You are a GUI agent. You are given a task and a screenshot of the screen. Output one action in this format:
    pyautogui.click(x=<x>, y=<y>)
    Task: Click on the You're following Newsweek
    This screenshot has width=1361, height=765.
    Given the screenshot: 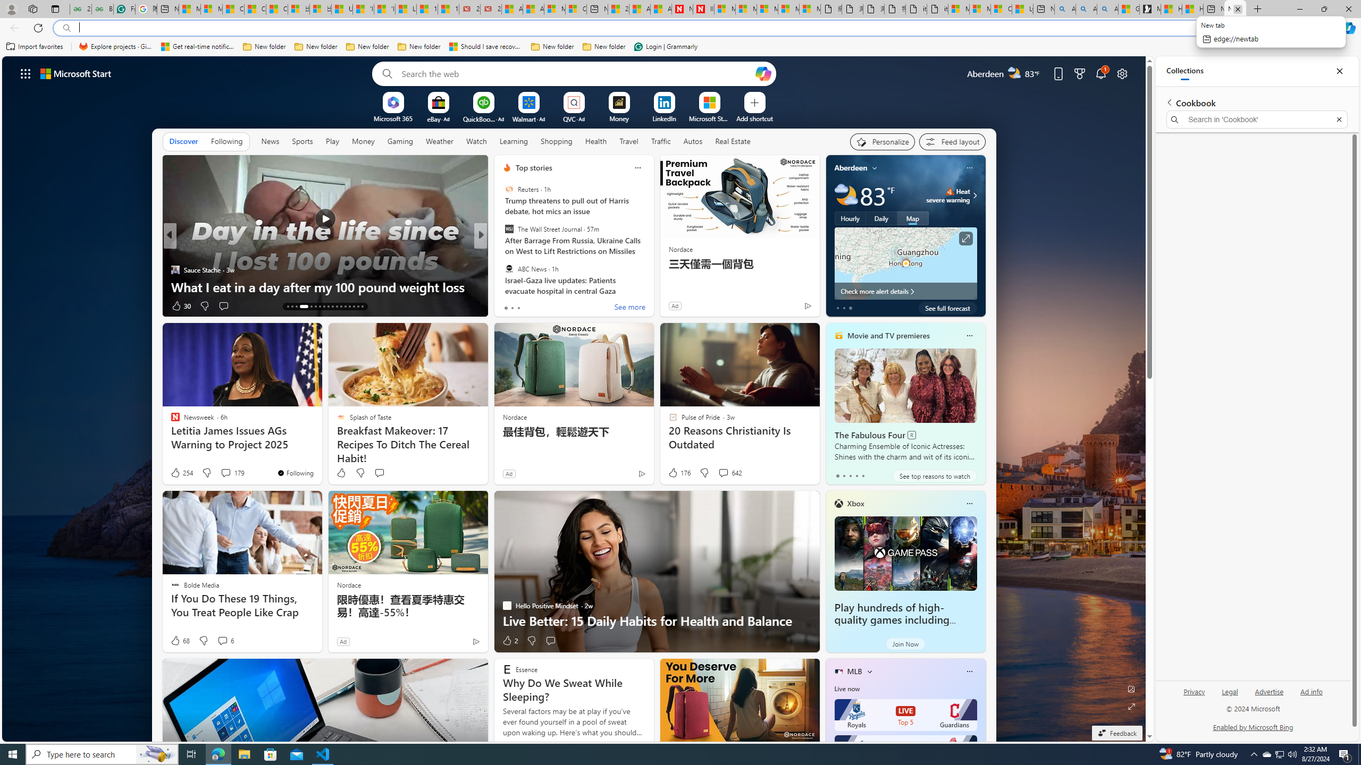 What is the action you would take?
    pyautogui.click(x=295, y=473)
    